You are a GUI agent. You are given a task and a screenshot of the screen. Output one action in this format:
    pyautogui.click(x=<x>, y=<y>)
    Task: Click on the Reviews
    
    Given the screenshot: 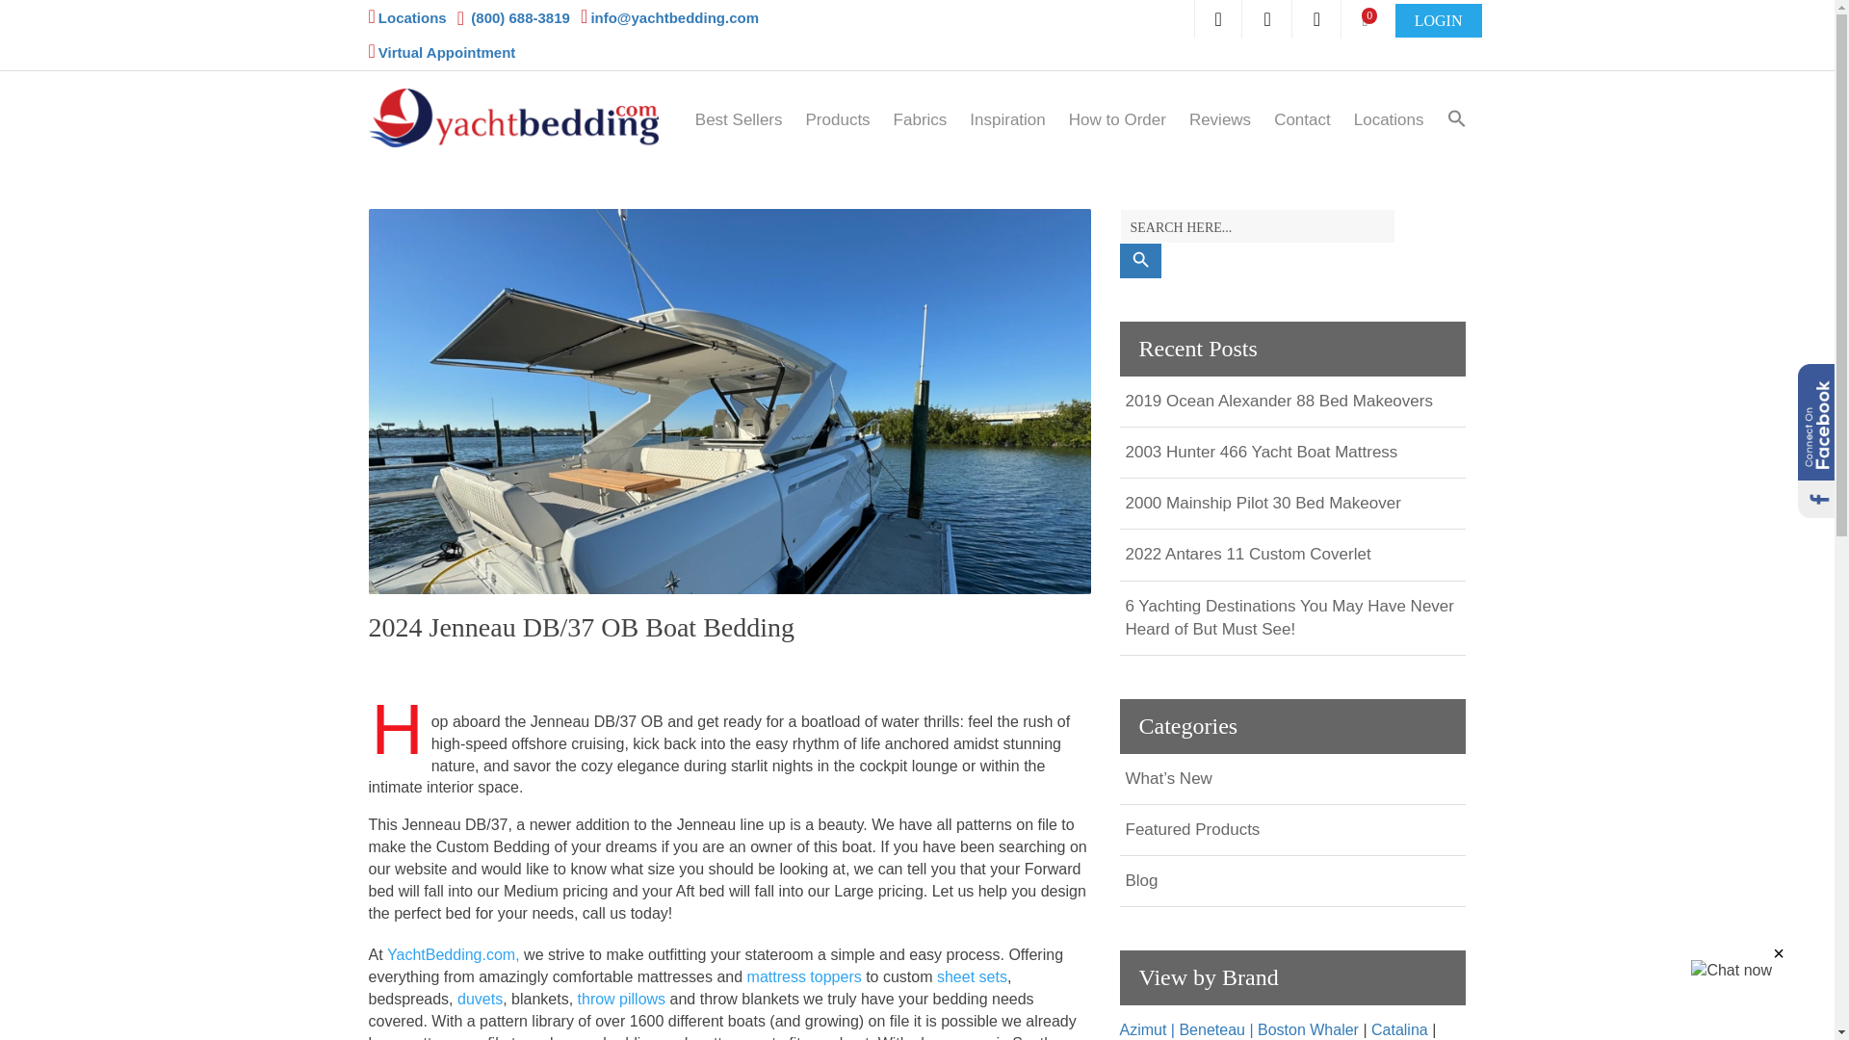 What is the action you would take?
    pyautogui.click(x=1219, y=119)
    